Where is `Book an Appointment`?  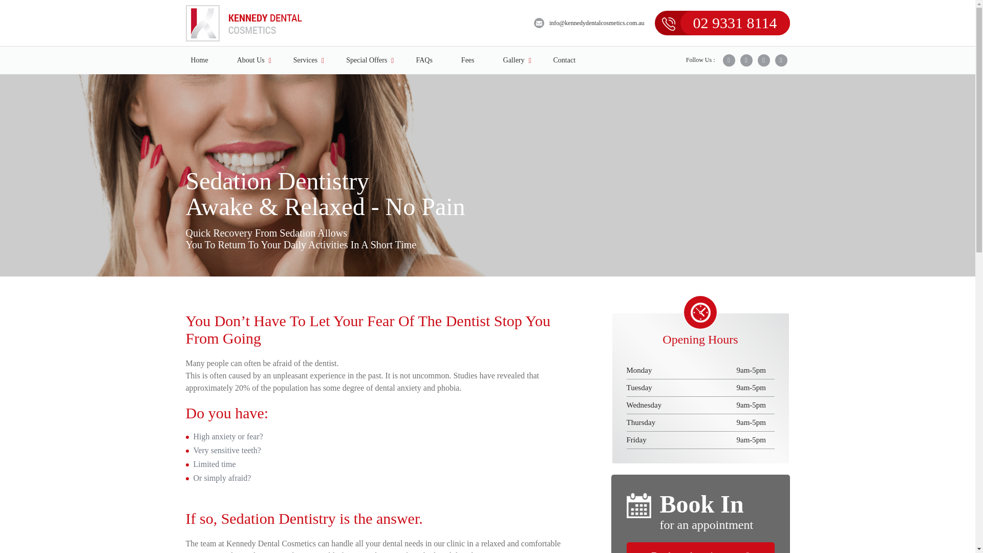 Book an Appointment is located at coordinates (700, 548).